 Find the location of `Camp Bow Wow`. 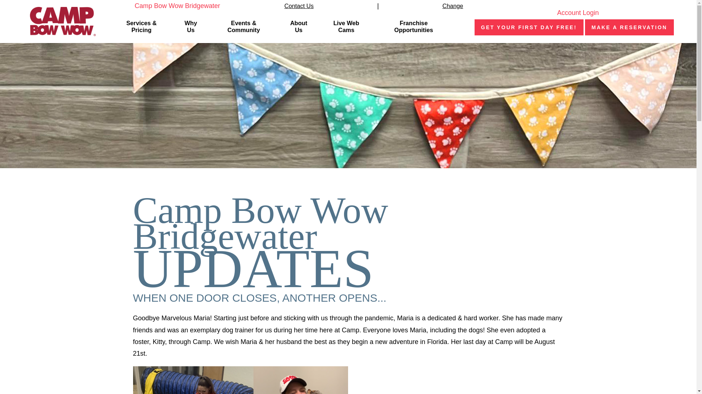

Camp Bow Wow is located at coordinates (63, 22).